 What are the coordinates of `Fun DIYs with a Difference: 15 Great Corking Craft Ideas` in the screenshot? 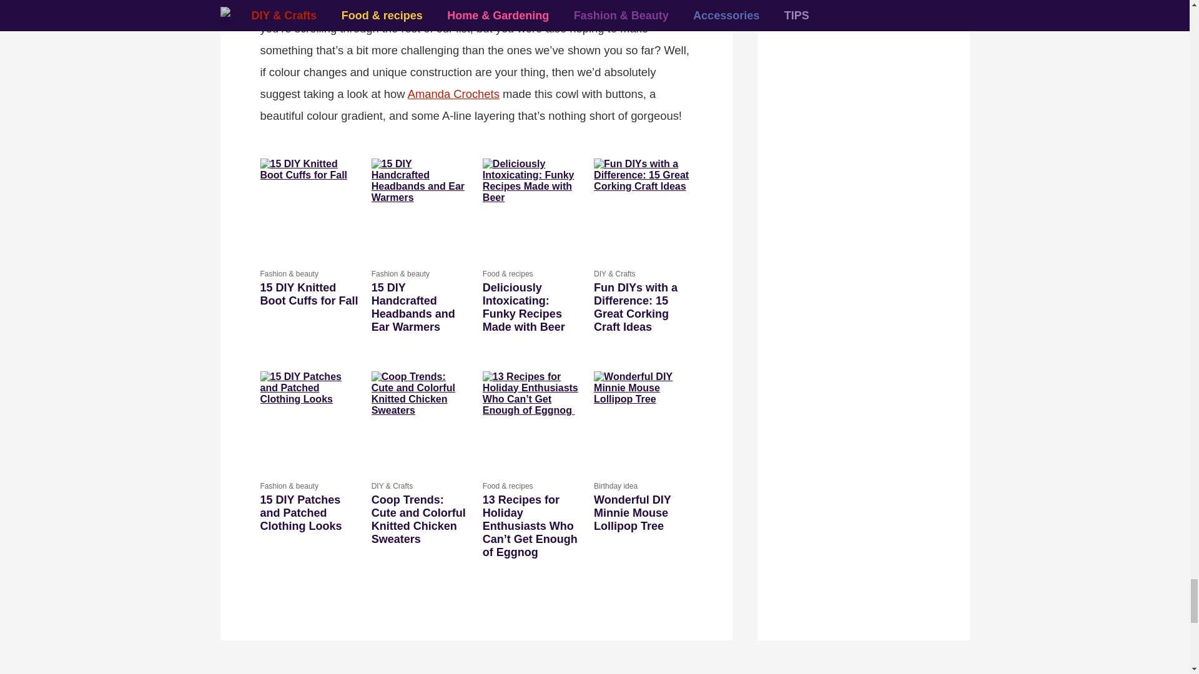 It's located at (642, 307).